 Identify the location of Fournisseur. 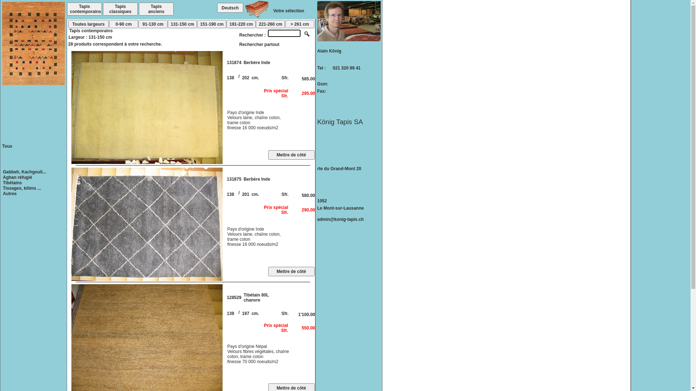
(291, 258).